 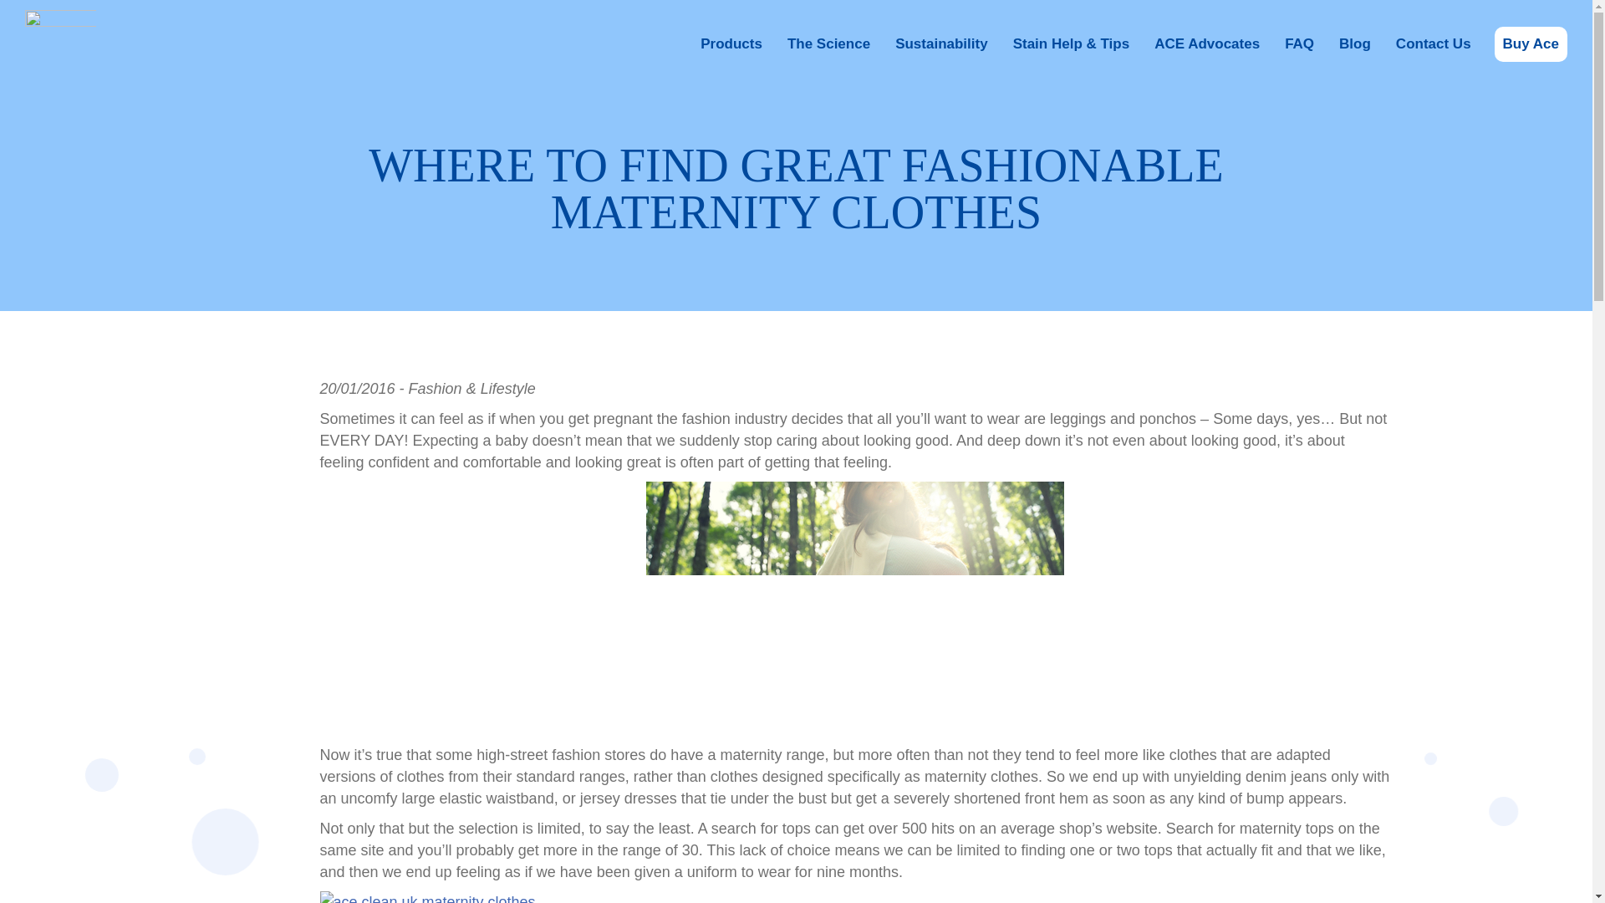 I want to click on Sustainability, so click(x=941, y=44).